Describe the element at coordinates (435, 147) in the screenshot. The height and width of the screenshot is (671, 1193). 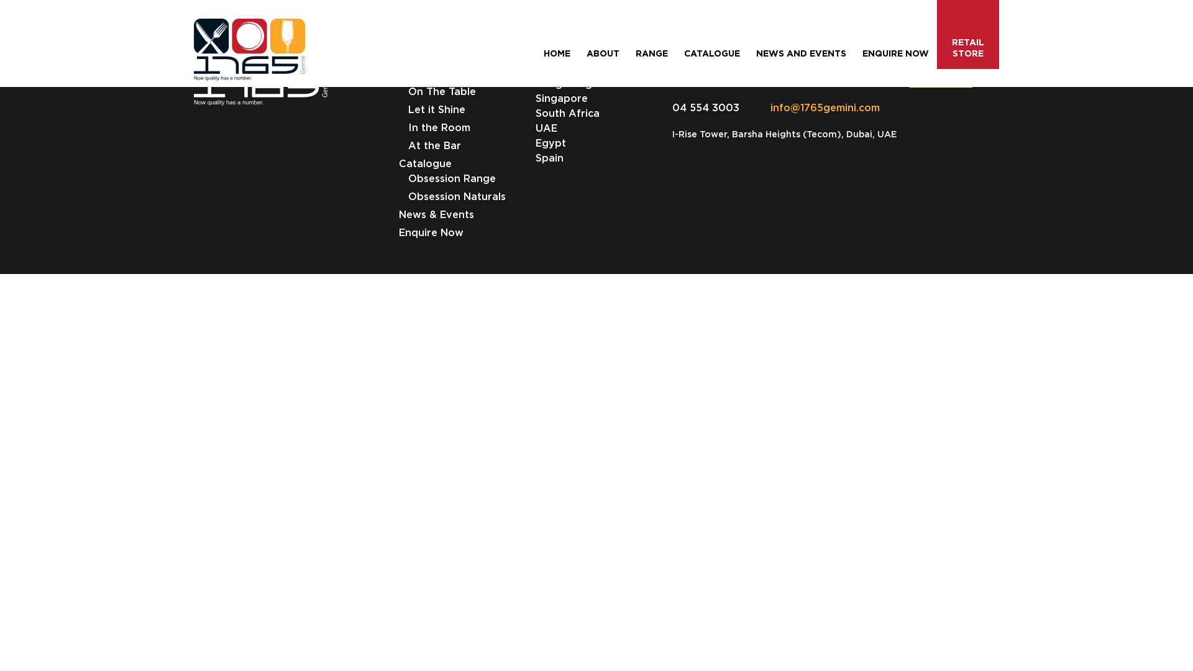
I see `At the Bar` at that location.